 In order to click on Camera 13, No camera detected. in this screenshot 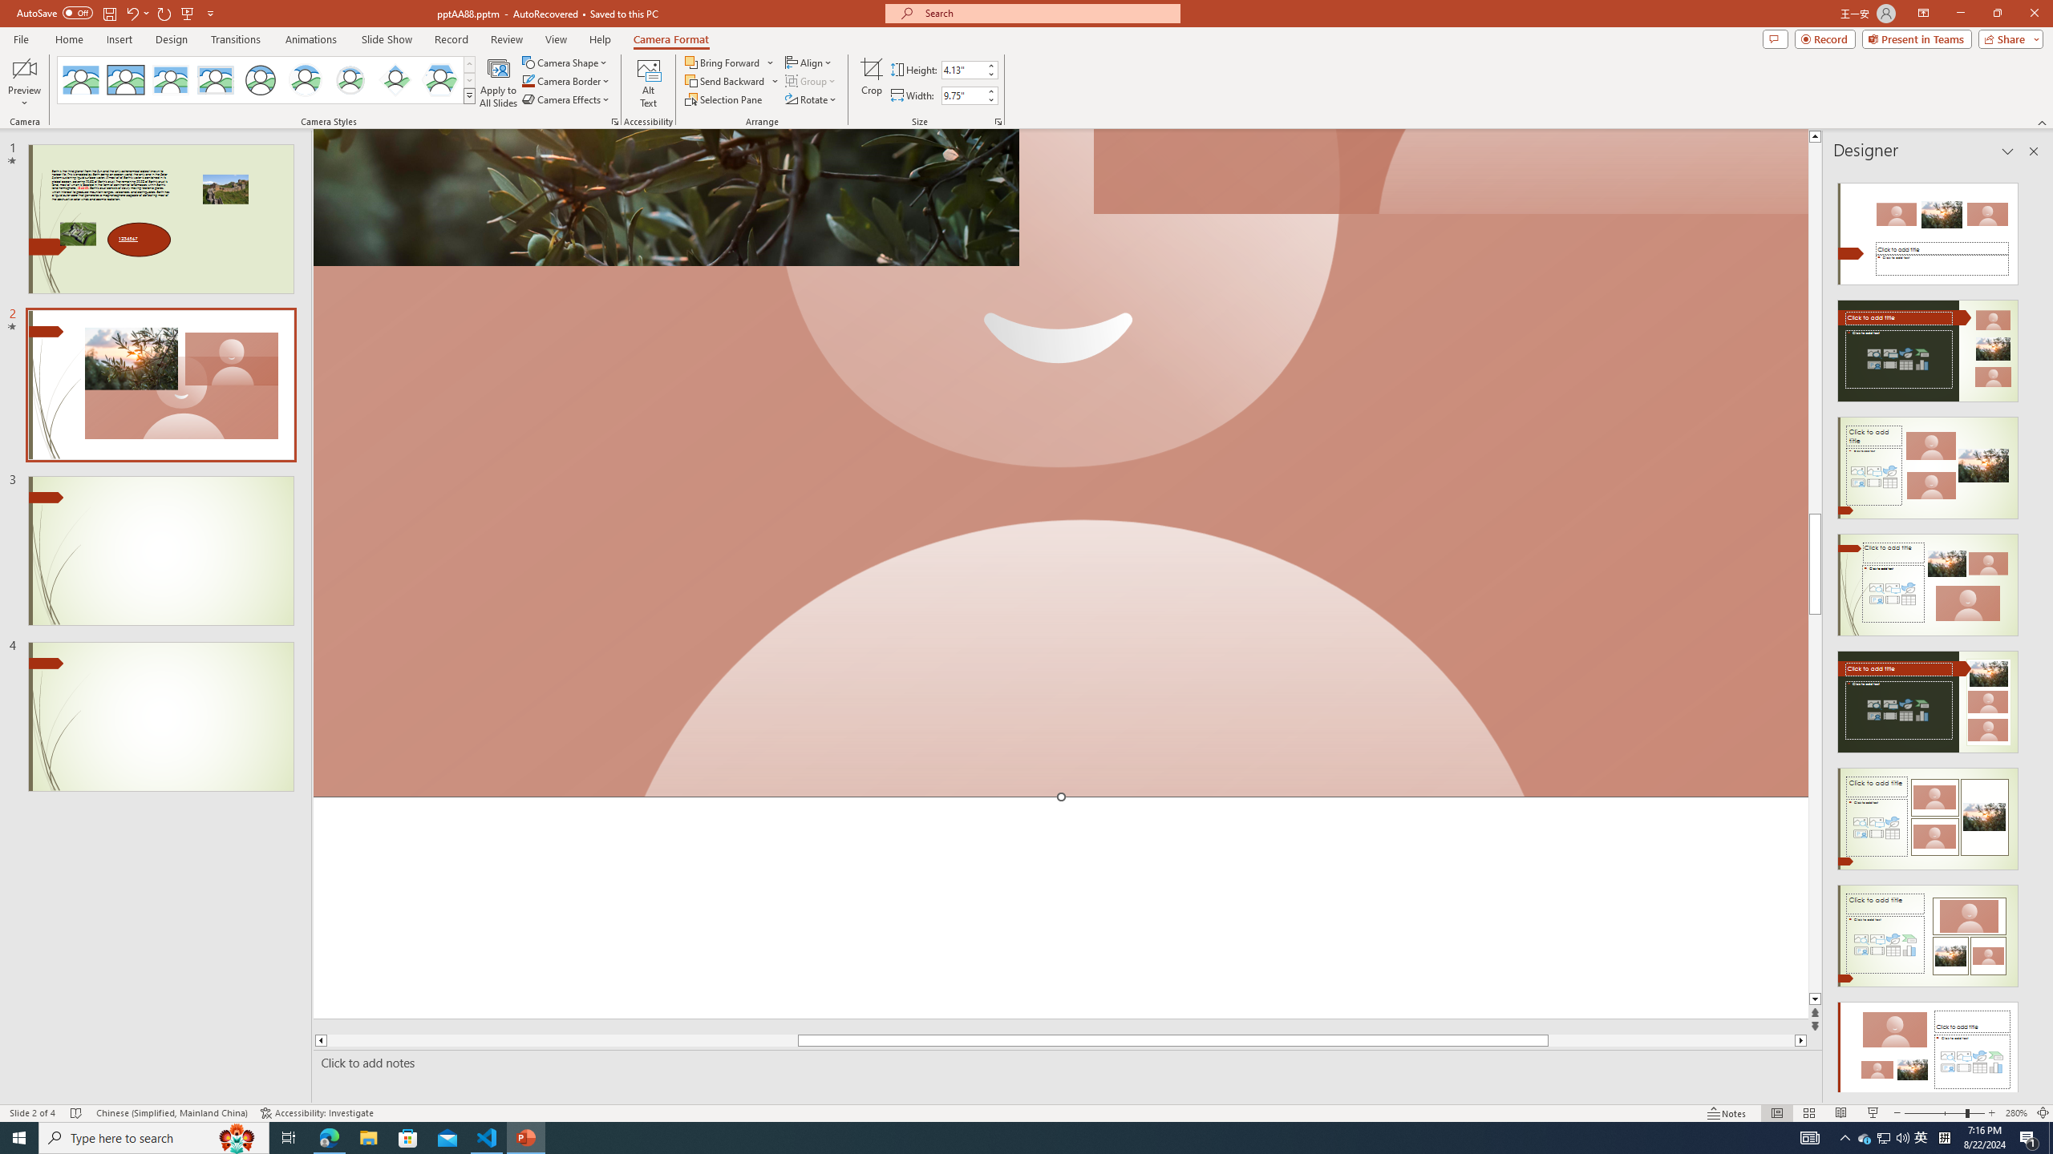, I will do `click(1061, 463)`.